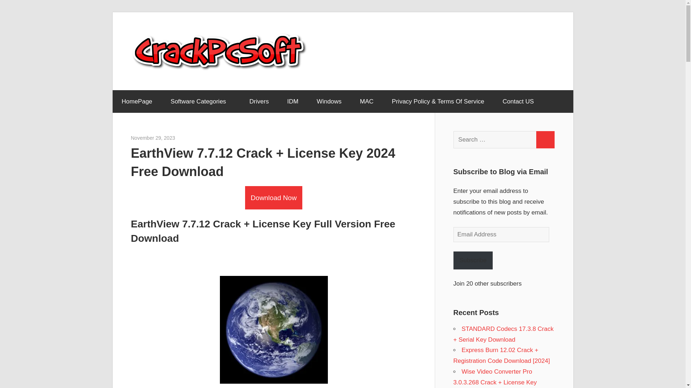  What do you see at coordinates (274, 198) in the screenshot?
I see `Download Now` at bounding box center [274, 198].